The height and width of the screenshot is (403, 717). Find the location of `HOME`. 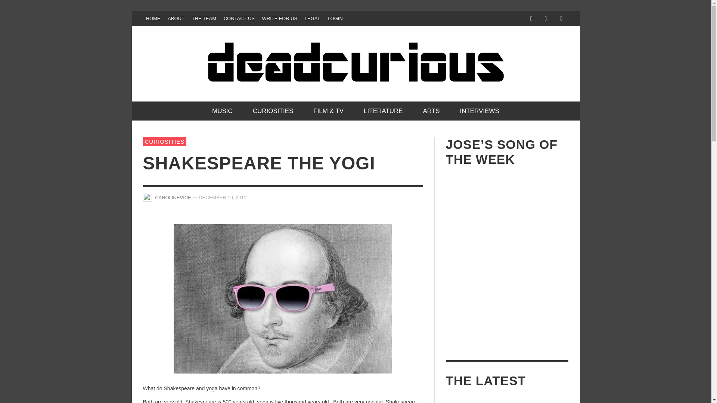

HOME is located at coordinates (153, 19).